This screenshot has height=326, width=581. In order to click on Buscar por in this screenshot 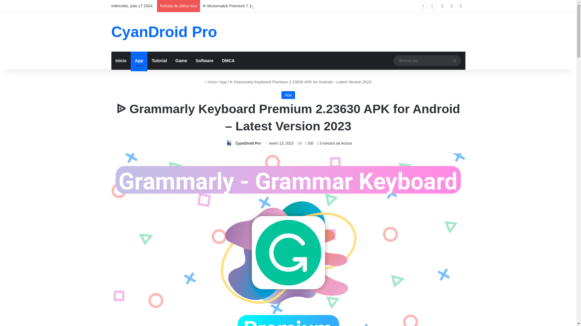, I will do `click(427, 60)`.